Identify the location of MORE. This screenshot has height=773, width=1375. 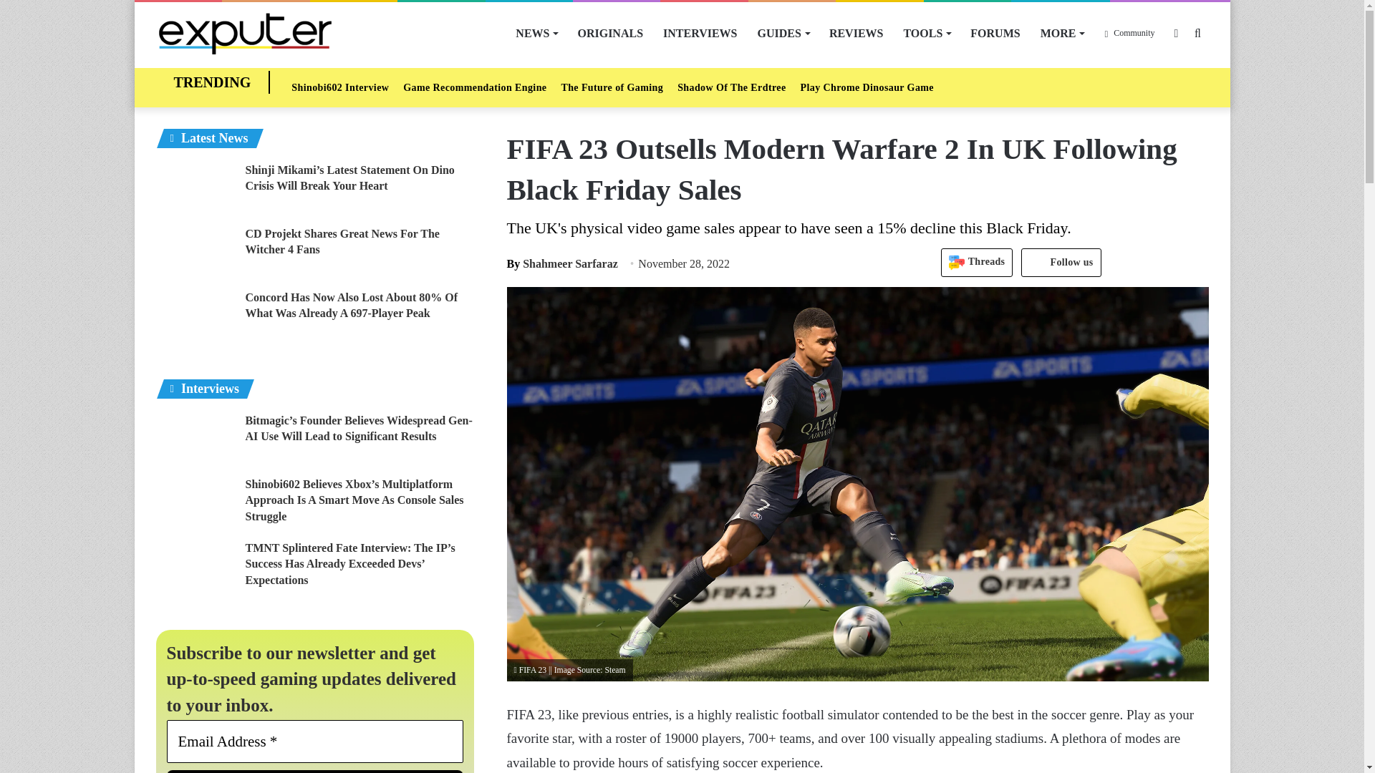
(1062, 33).